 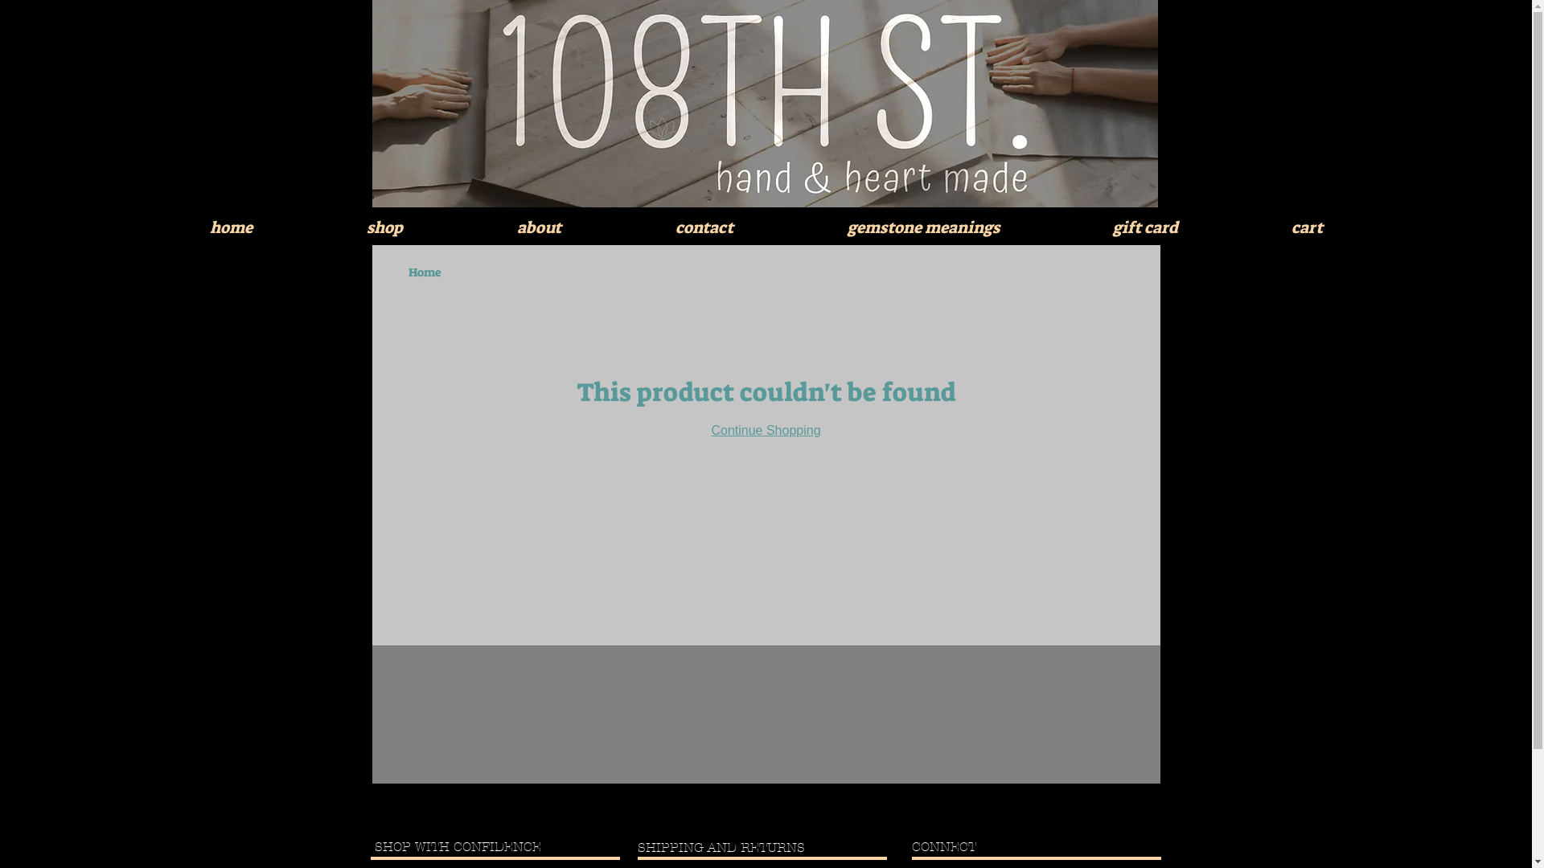 What do you see at coordinates (539, 227) in the screenshot?
I see `about` at bounding box center [539, 227].